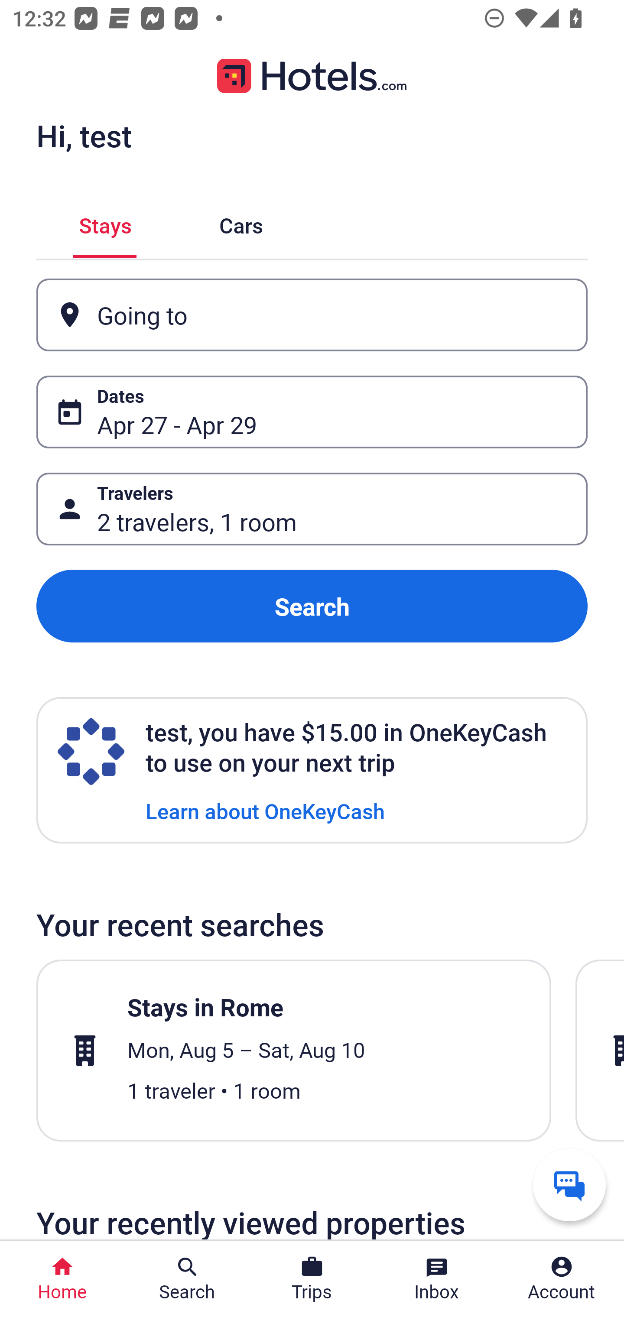  Describe the element at coordinates (562, 1279) in the screenshot. I see `Account Profile. Button` at that location.